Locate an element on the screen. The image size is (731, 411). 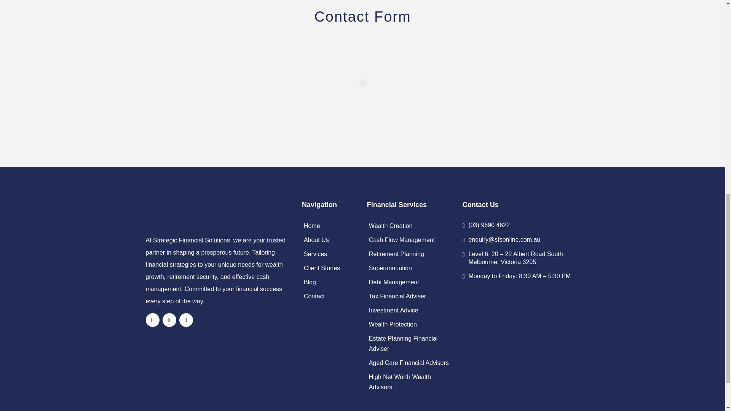
Contact is located at coordinates (314, 296).